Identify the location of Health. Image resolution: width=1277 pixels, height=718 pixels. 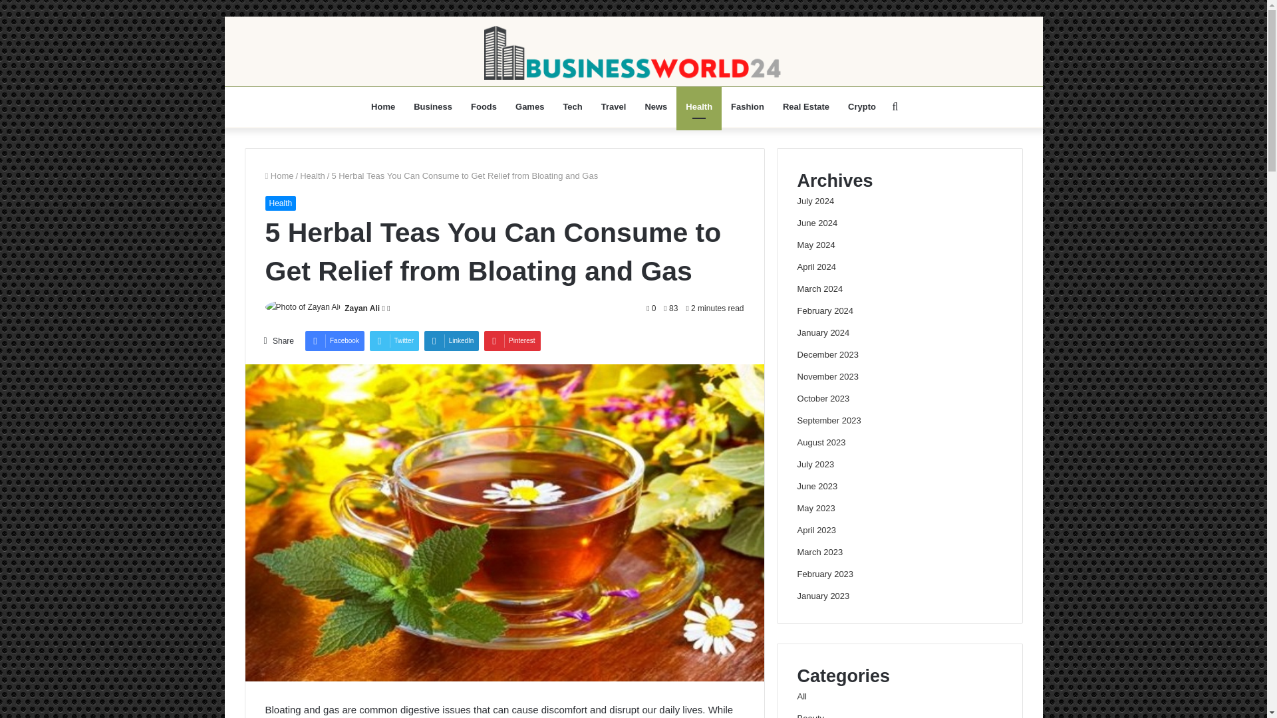
(280, 203).